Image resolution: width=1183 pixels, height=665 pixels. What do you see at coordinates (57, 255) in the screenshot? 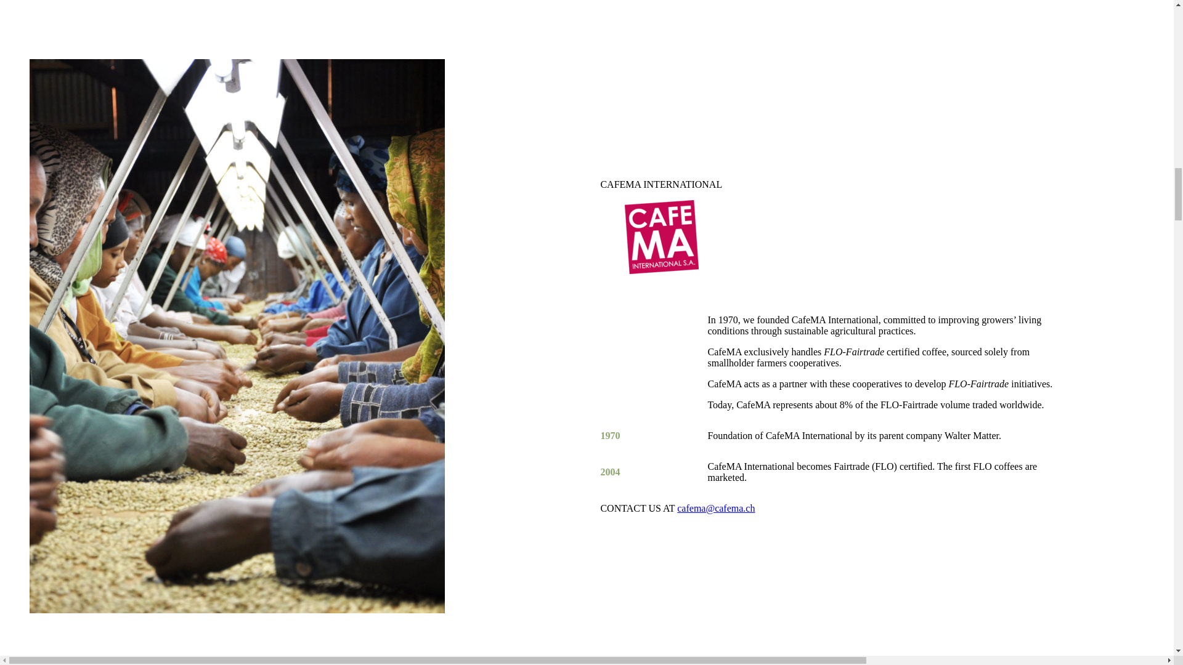
I see `Sustainability` at bounding box center [57, 255].